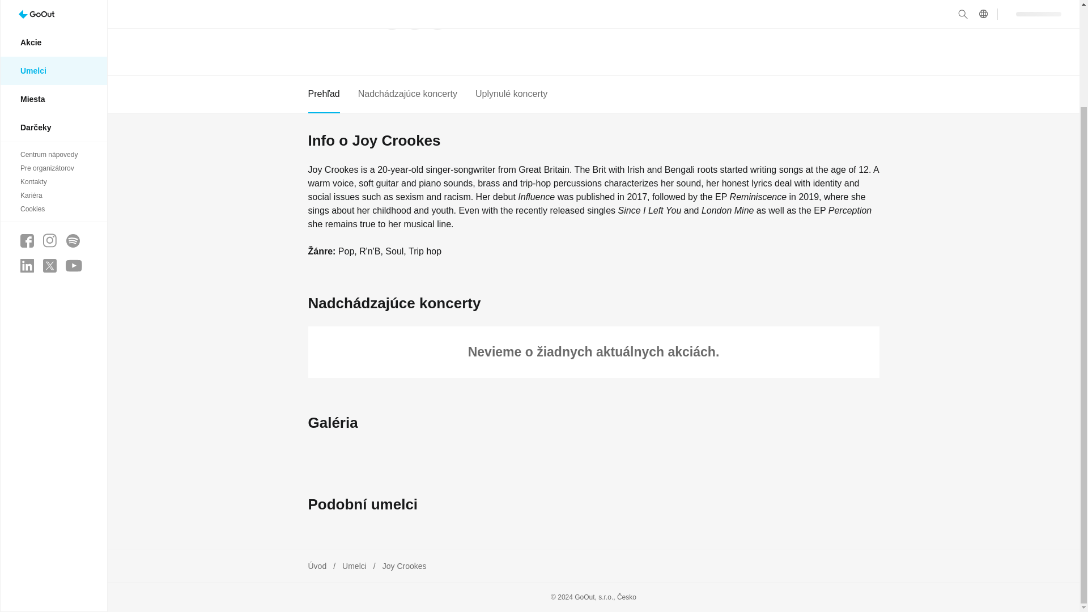 The height and width of the screenshot is (612, 1088). What do you see at coordinates (405, 566) in the screenshot?
I see `Joy Crookes` at bounding box center [405, 566].